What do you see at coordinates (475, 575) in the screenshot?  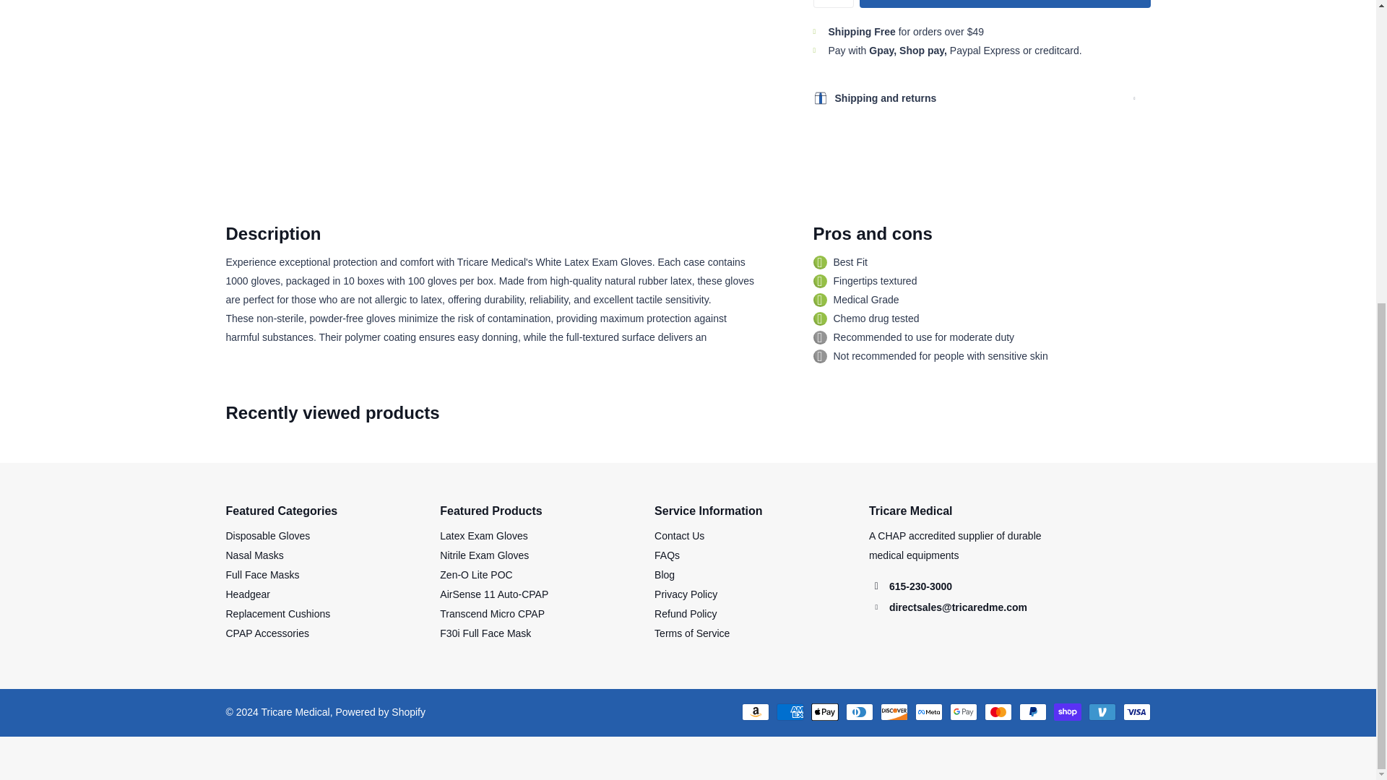 I see `Zen-O Lite POC` at bounding box center [475, 575].